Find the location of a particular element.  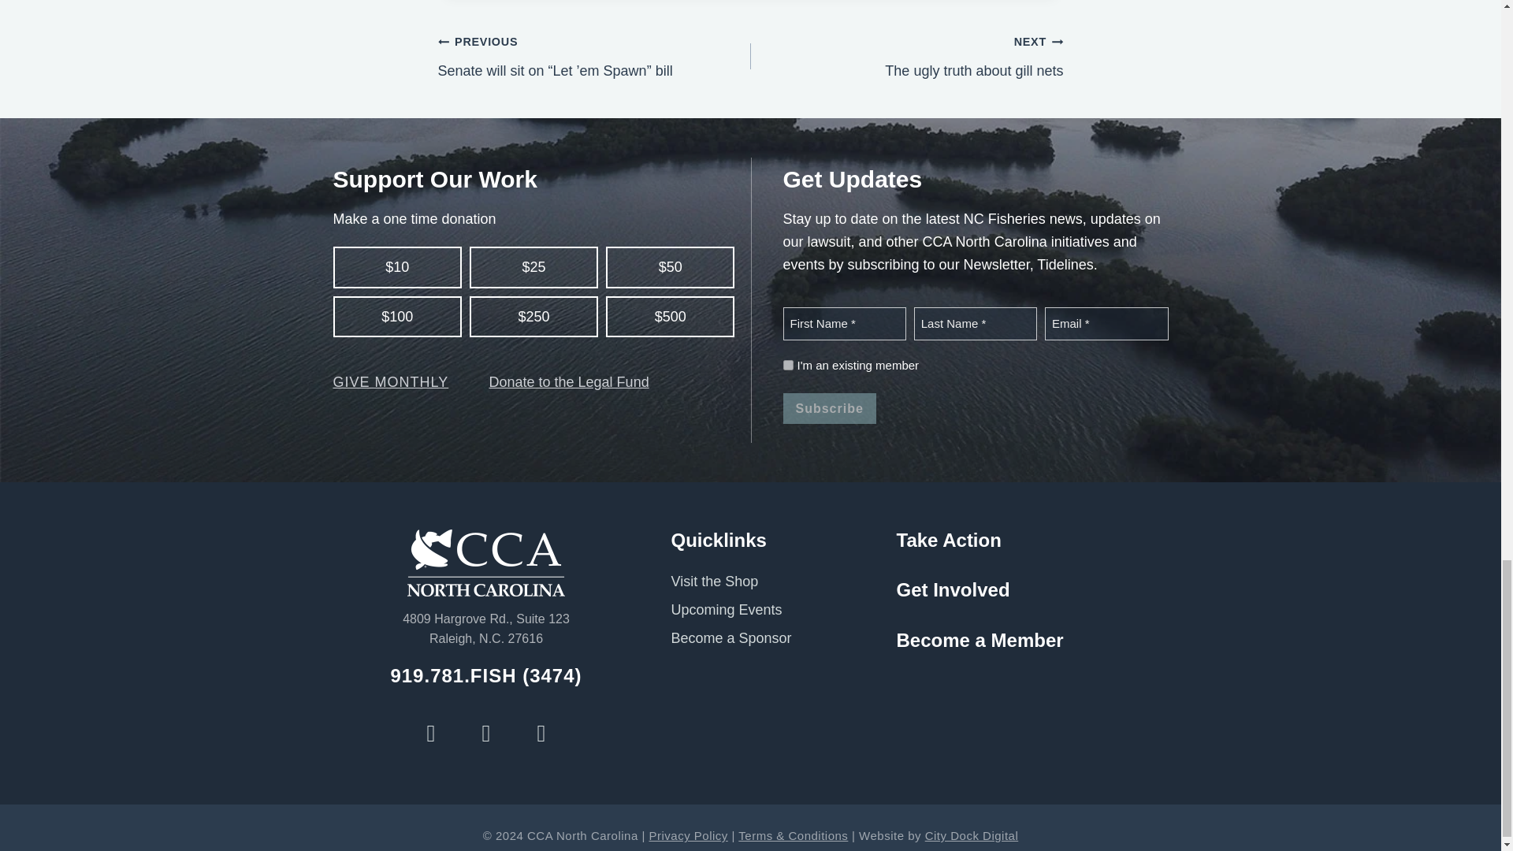

Instagram is located at coordinates (486, 733).